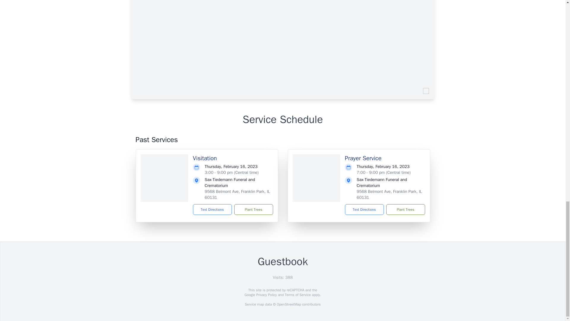 Image resolution: width=570 pixels, height=321 pixels. I want to click on Text Directions, so click(364, 209).